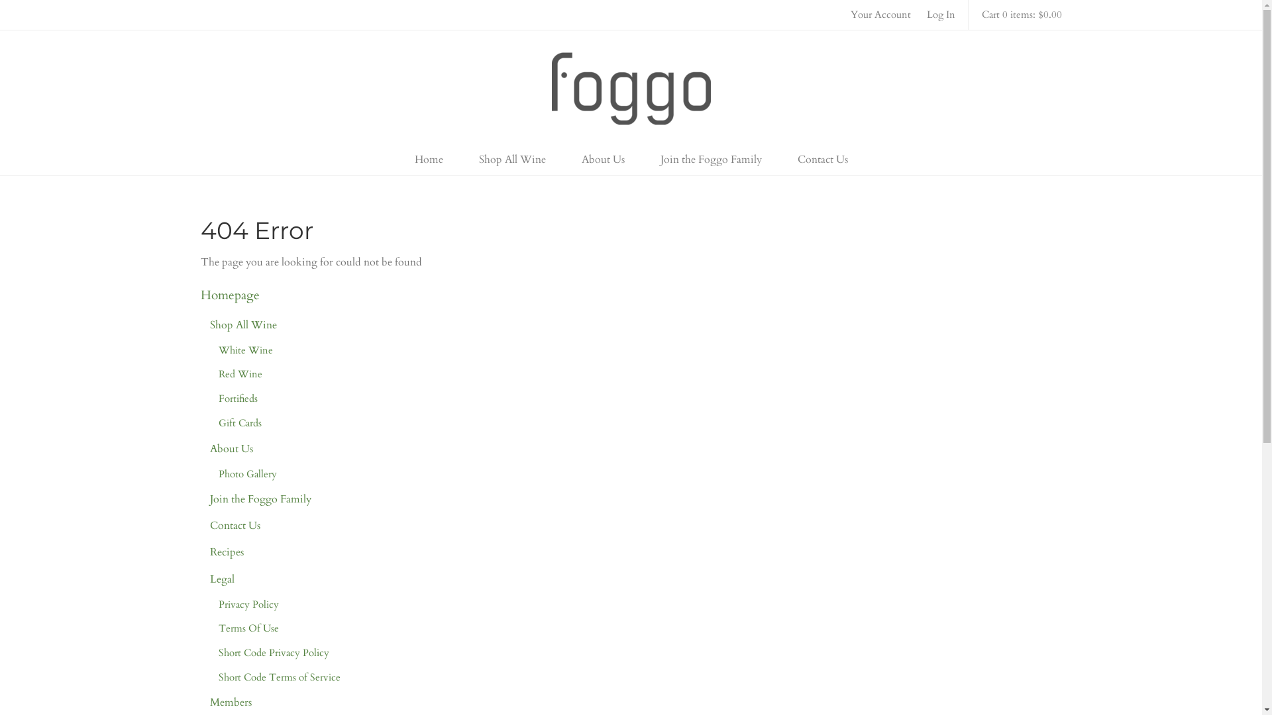 The height and width of the screenshot is (715, 1272). I want to click on Join the Foggo Family, so click(712, 160).